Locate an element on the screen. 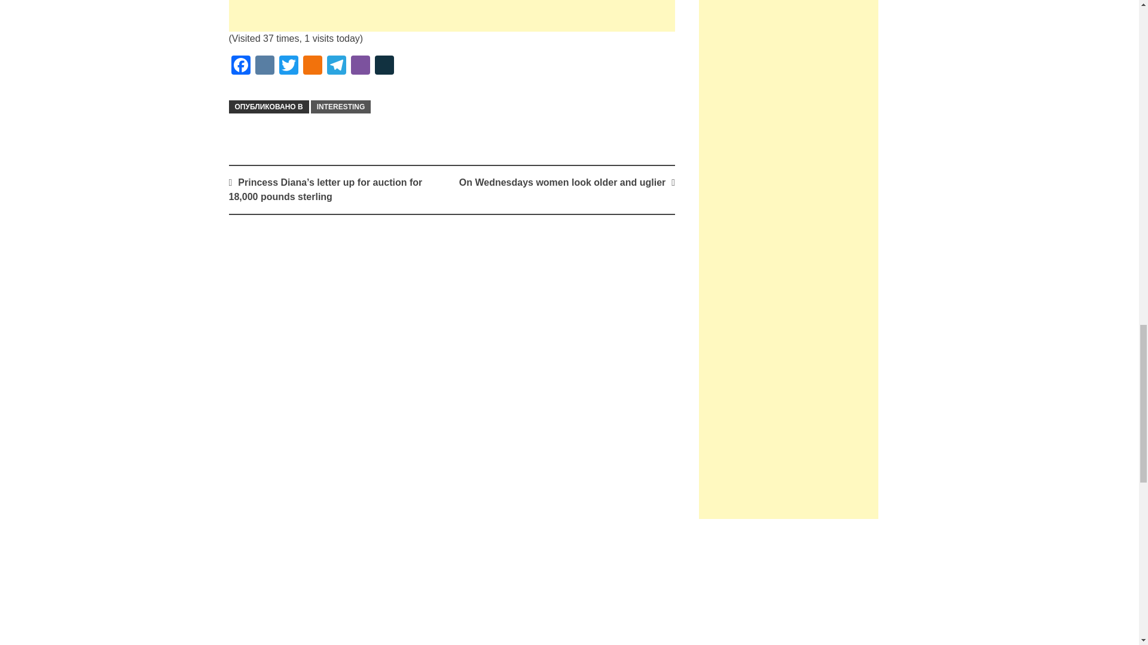 Image resolution: width=1148 pixels, height=645 pixels. Telegram is located at coordinates (335, 66).